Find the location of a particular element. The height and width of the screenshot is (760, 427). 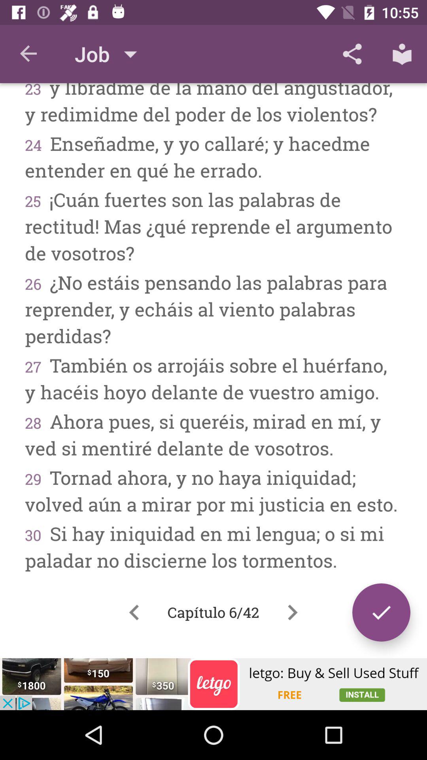

launch the icon above the 23 y libradme is located at coordinates (352, 54).